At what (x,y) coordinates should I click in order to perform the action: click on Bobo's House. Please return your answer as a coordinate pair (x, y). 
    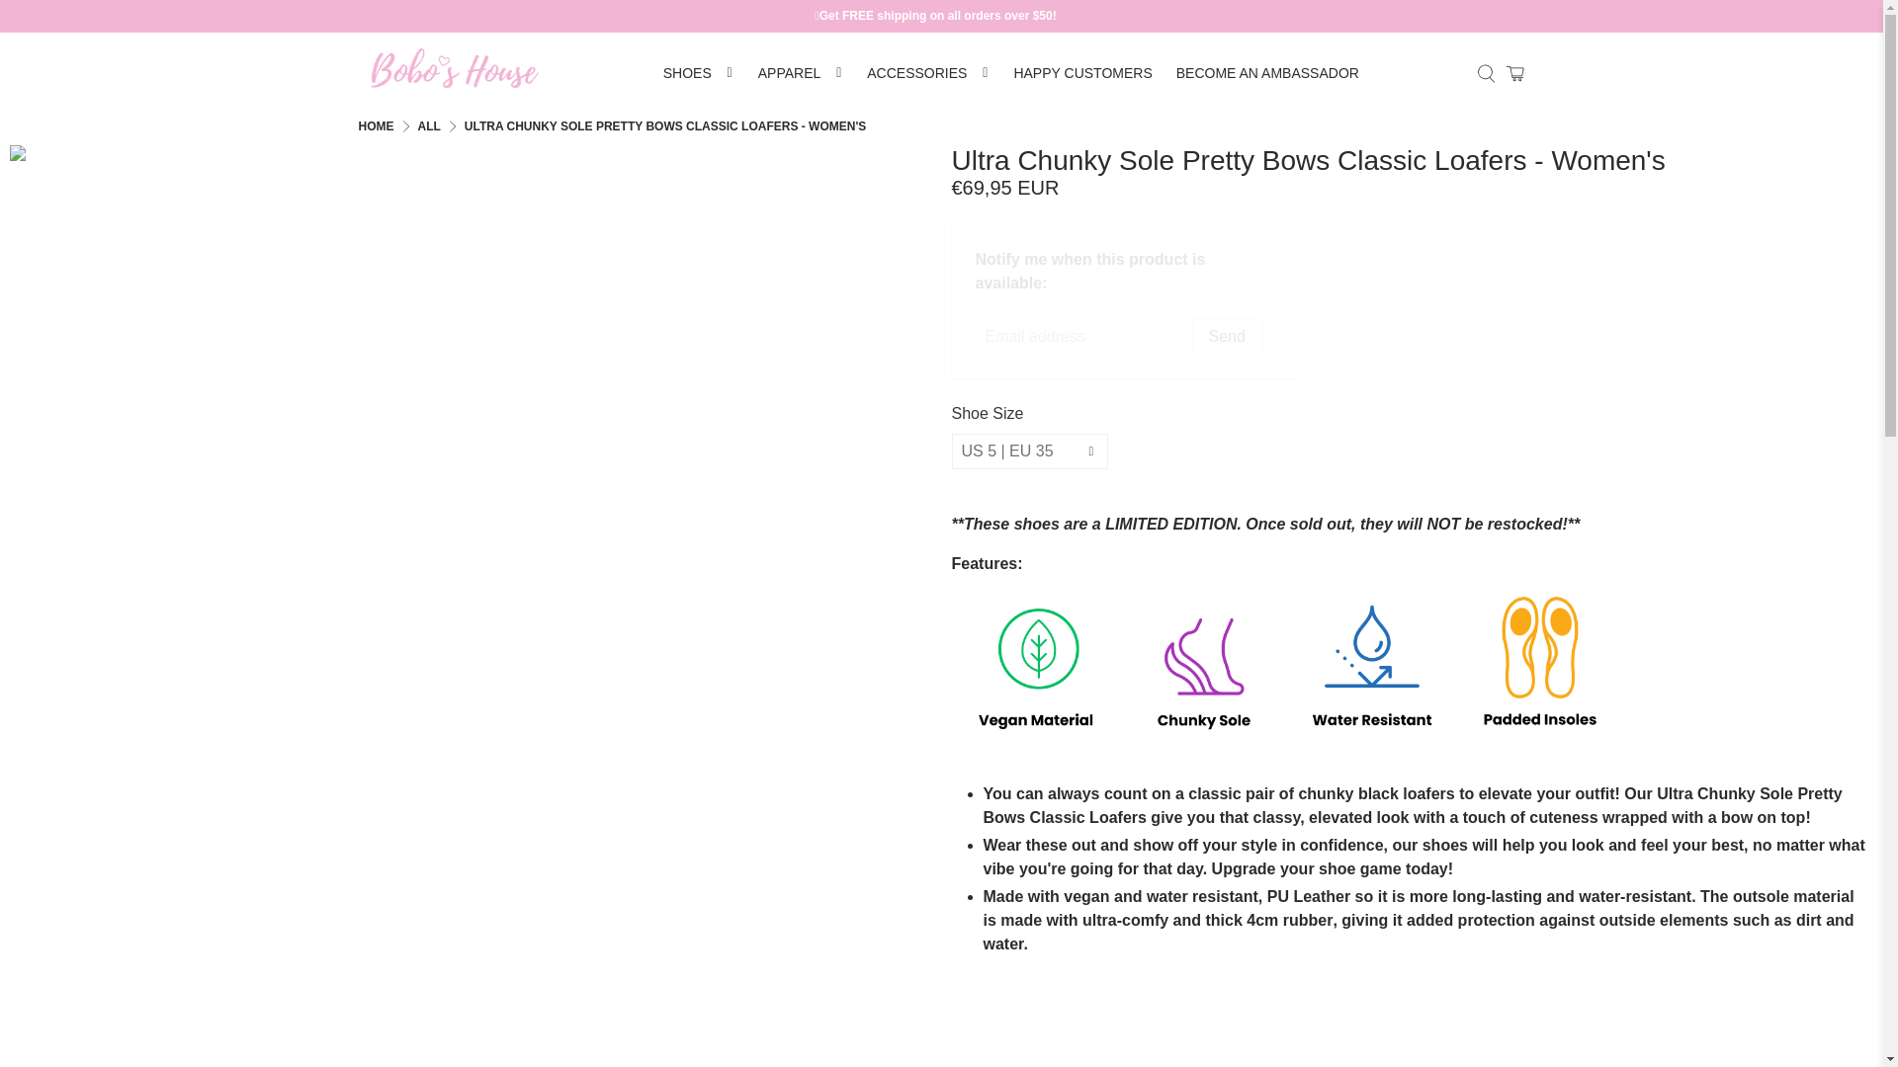
    Looking at the image, I should click on (453, 73).